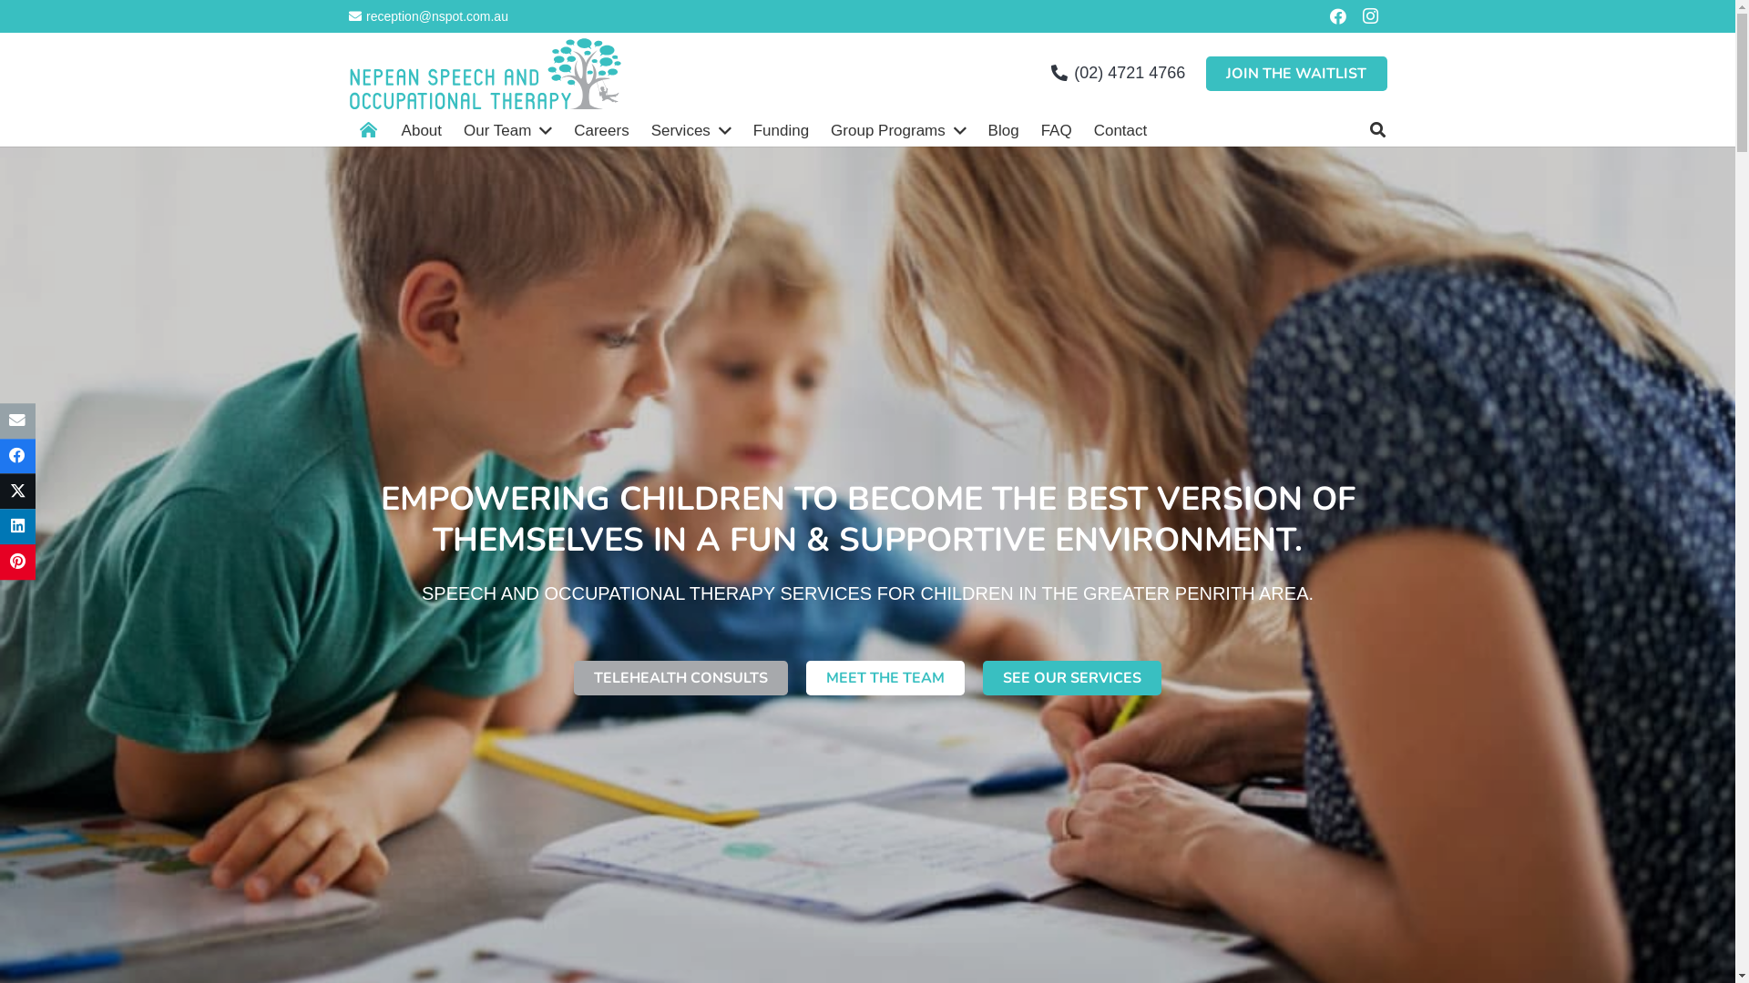  What do you see at coordinates (681, 678) in the screenshot?
I see `TELEHEALTH CONSULTS` at bounding box center [681, 678].